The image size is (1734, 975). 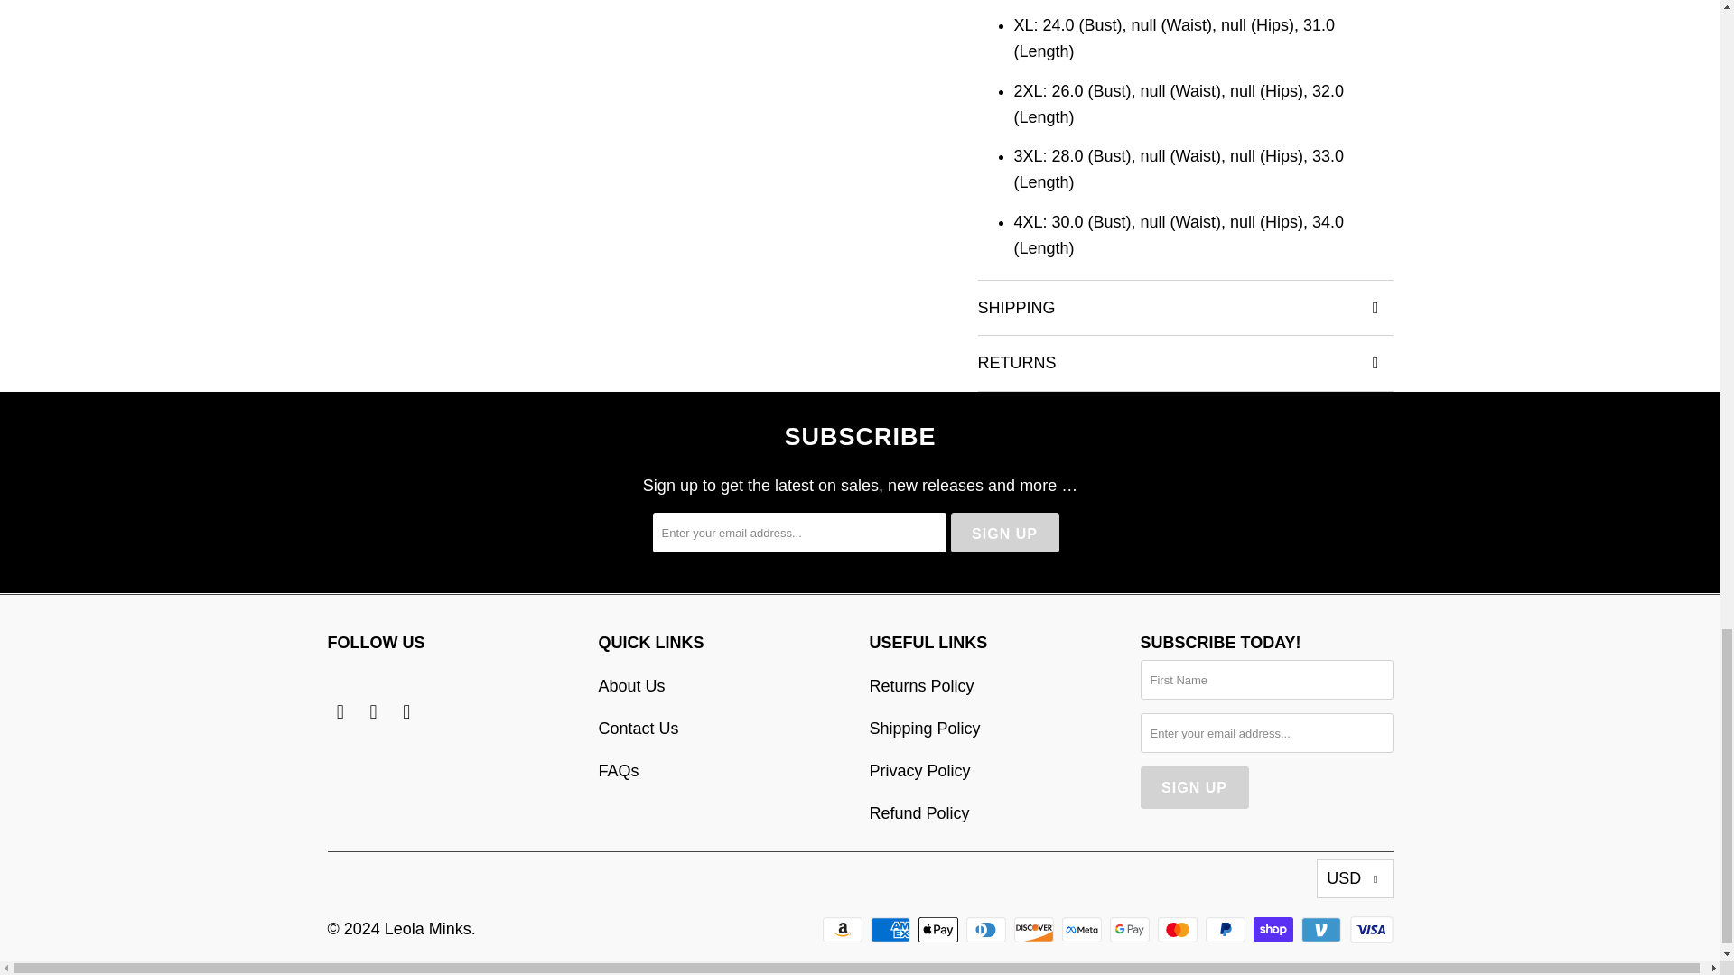 What do you see at coordinates (844, 930) in the screenshot?
I see `Amazon` at bounding box center [844, 930].